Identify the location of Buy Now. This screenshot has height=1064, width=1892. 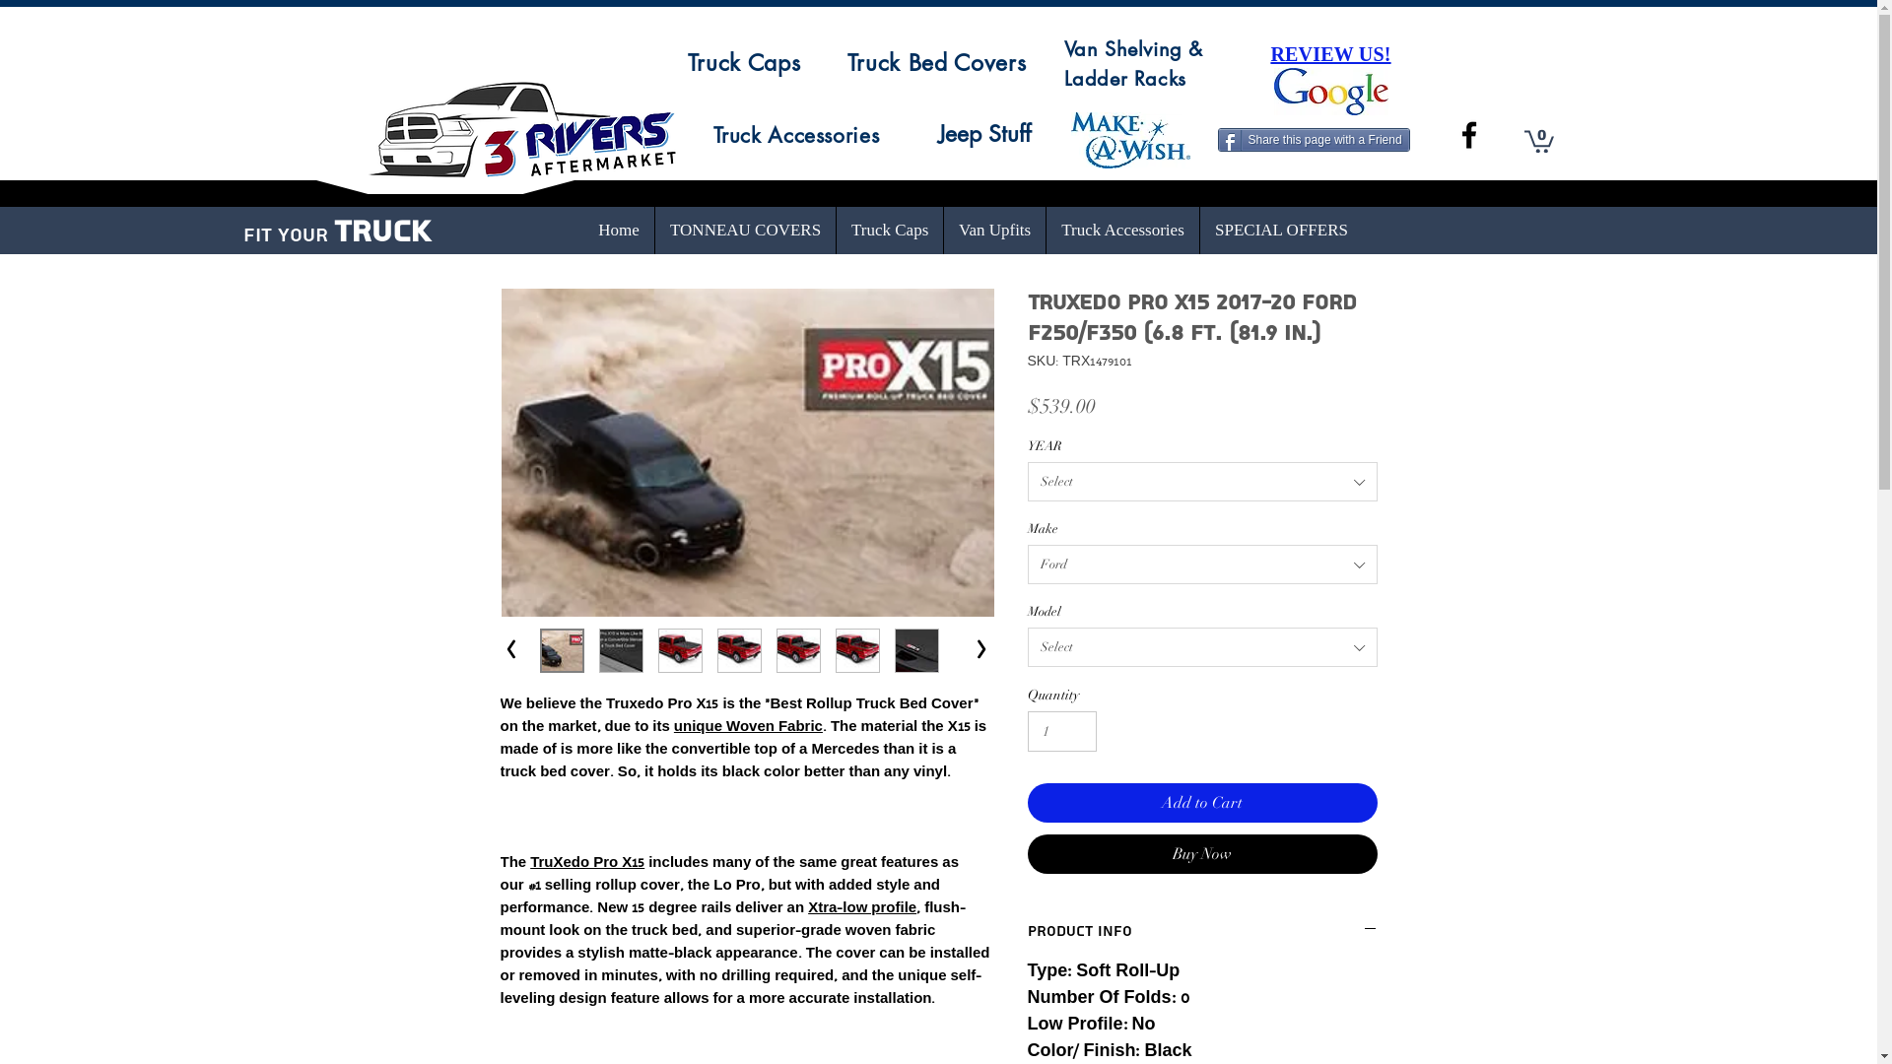
(1202, 854).